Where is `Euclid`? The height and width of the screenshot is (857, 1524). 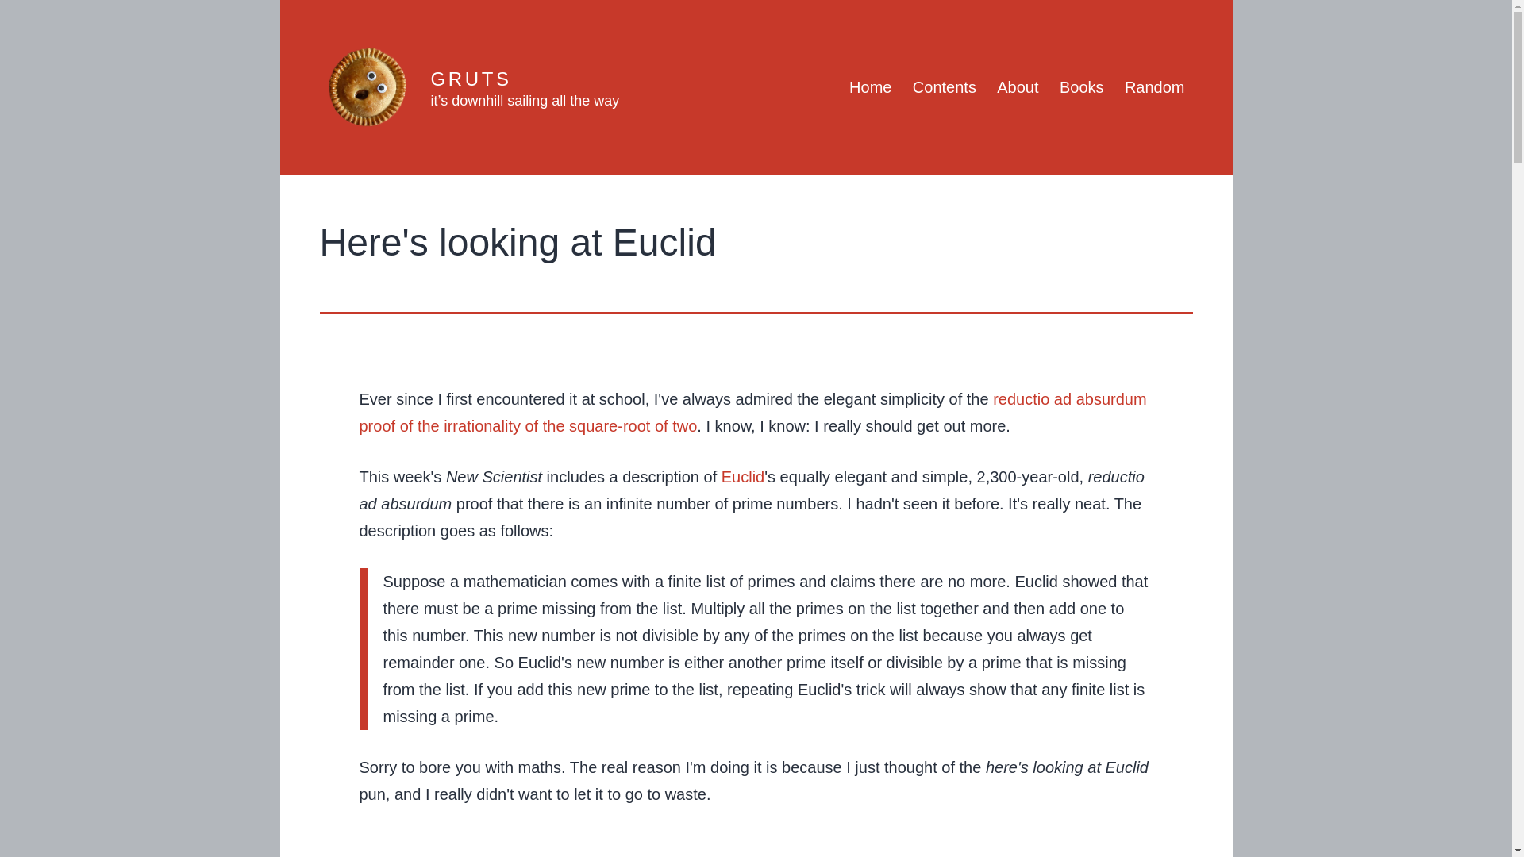 Euclid is located at coordinates (743, 476).